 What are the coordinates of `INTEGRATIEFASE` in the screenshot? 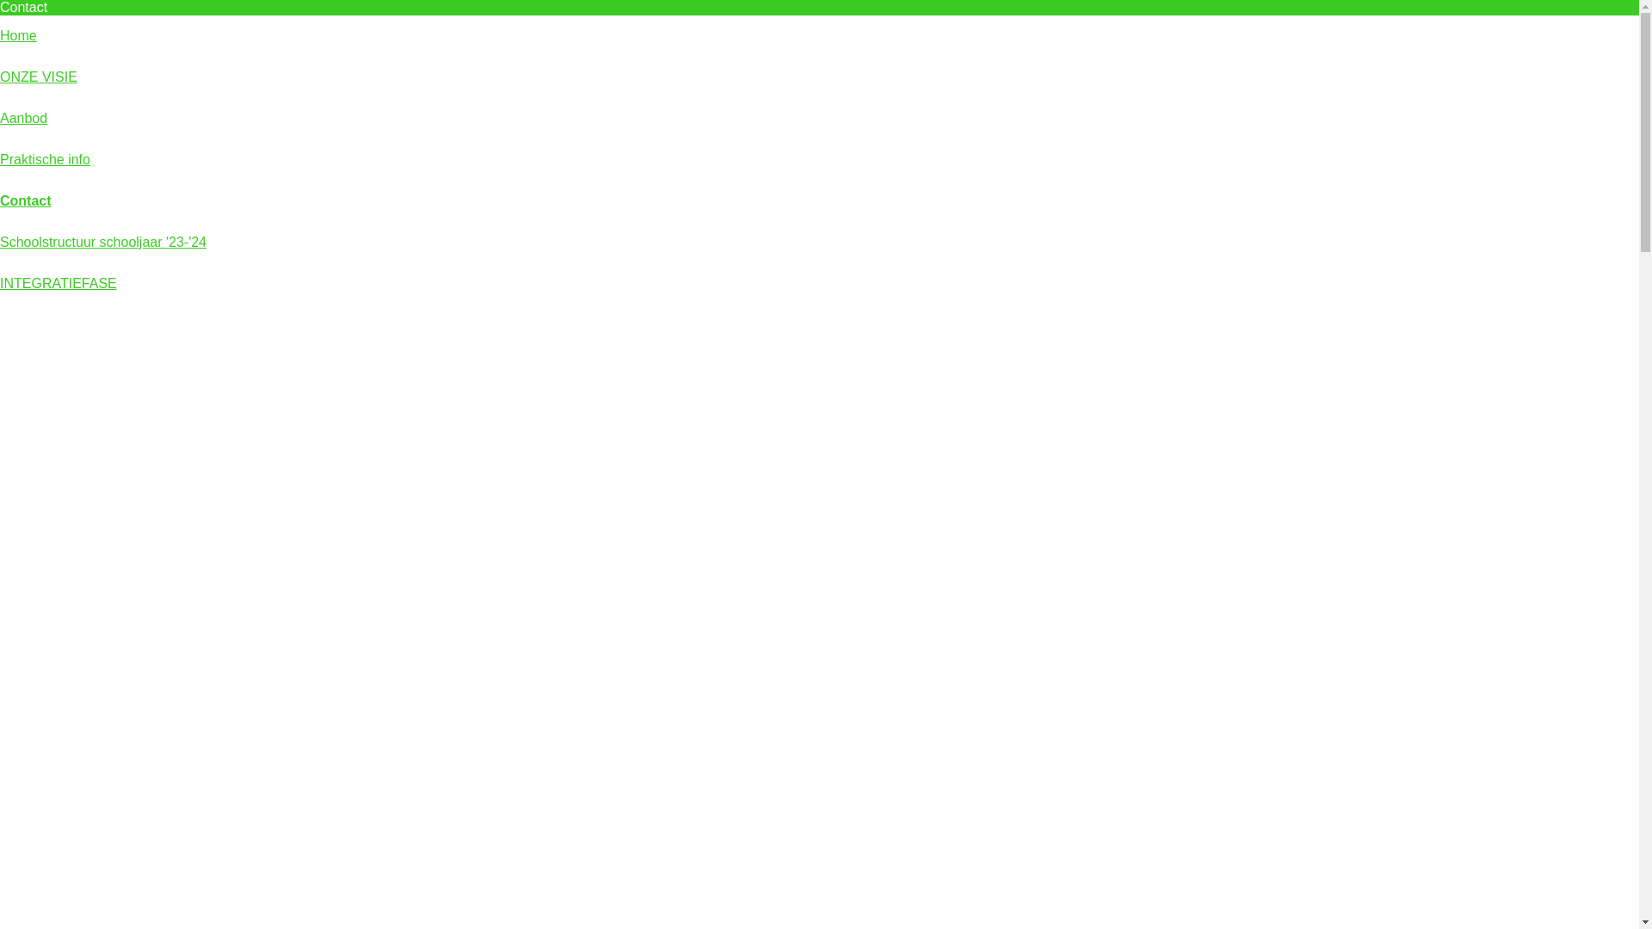 It's located at (59, 284).